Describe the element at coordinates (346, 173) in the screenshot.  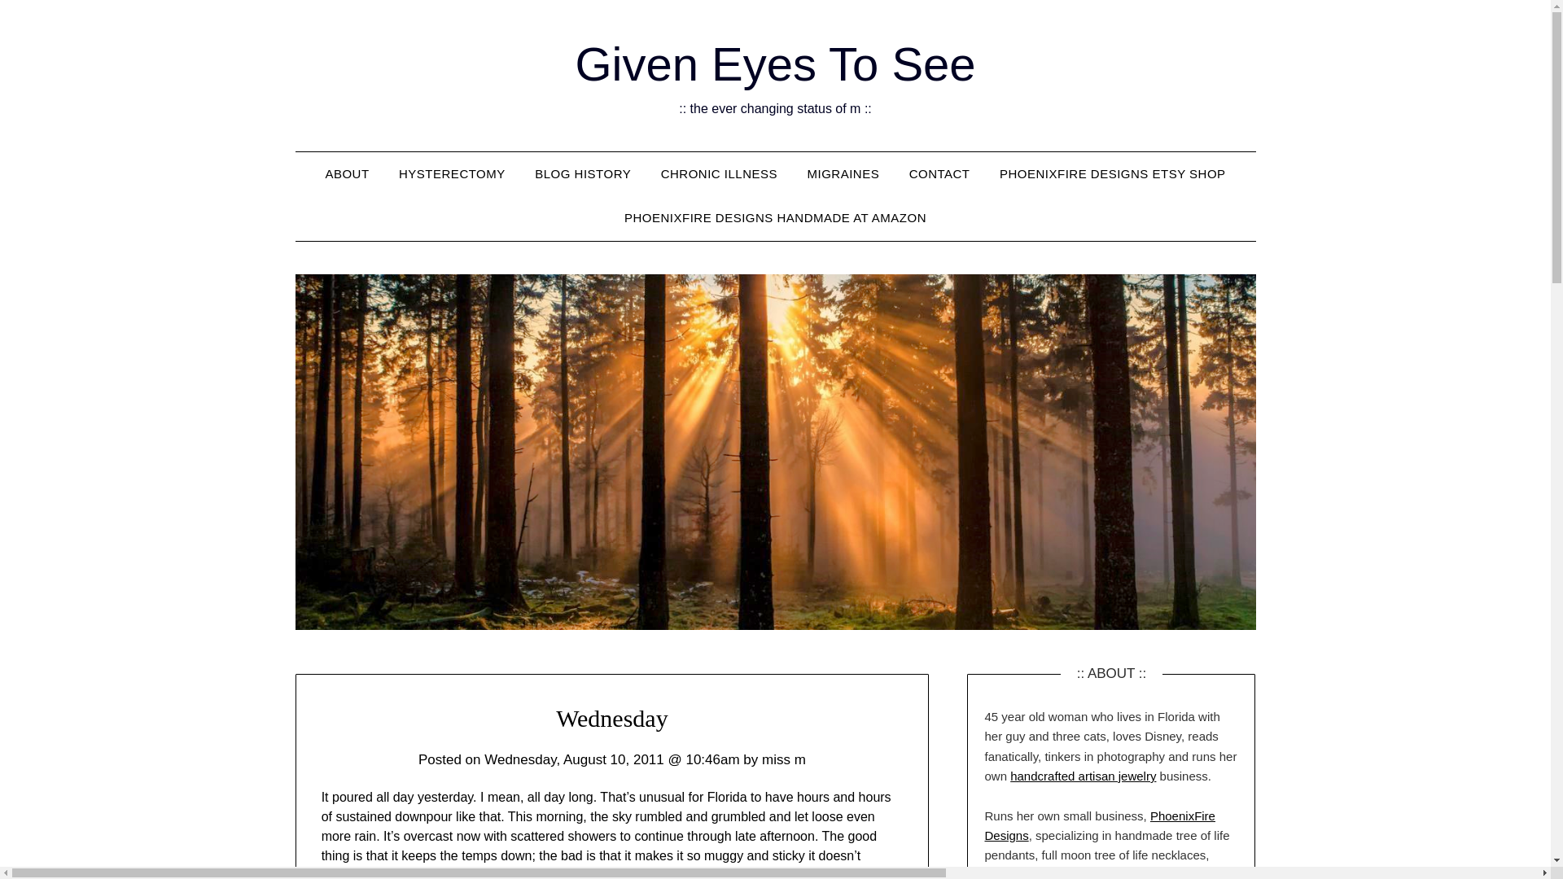
I see `ABOUT` at that location.